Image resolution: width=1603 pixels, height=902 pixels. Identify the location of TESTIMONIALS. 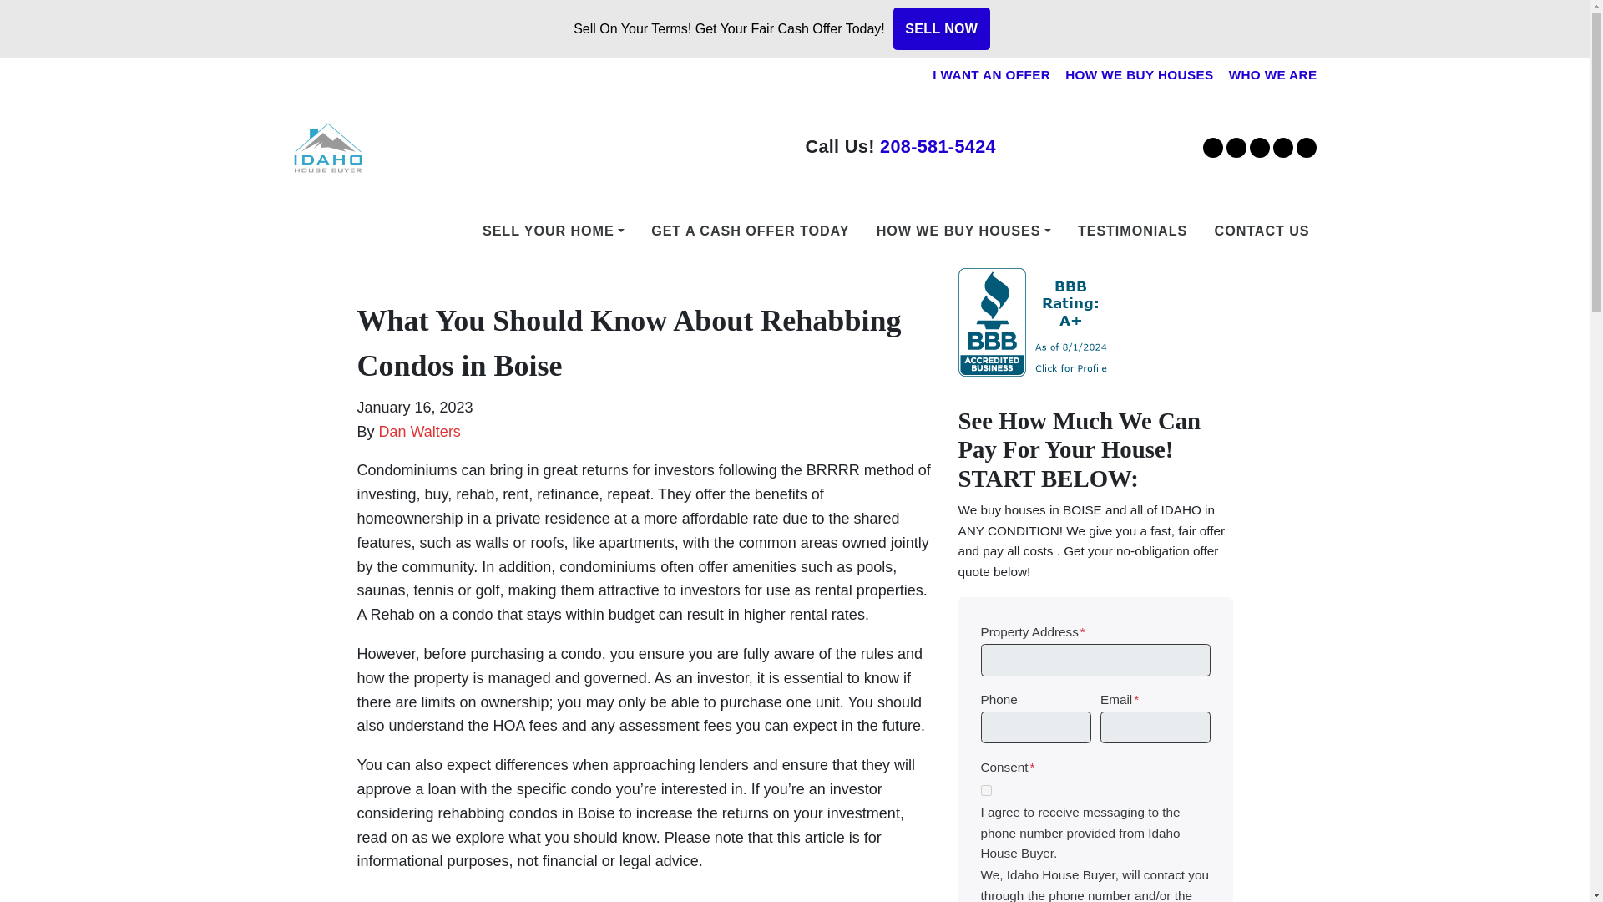
(1132, 231).